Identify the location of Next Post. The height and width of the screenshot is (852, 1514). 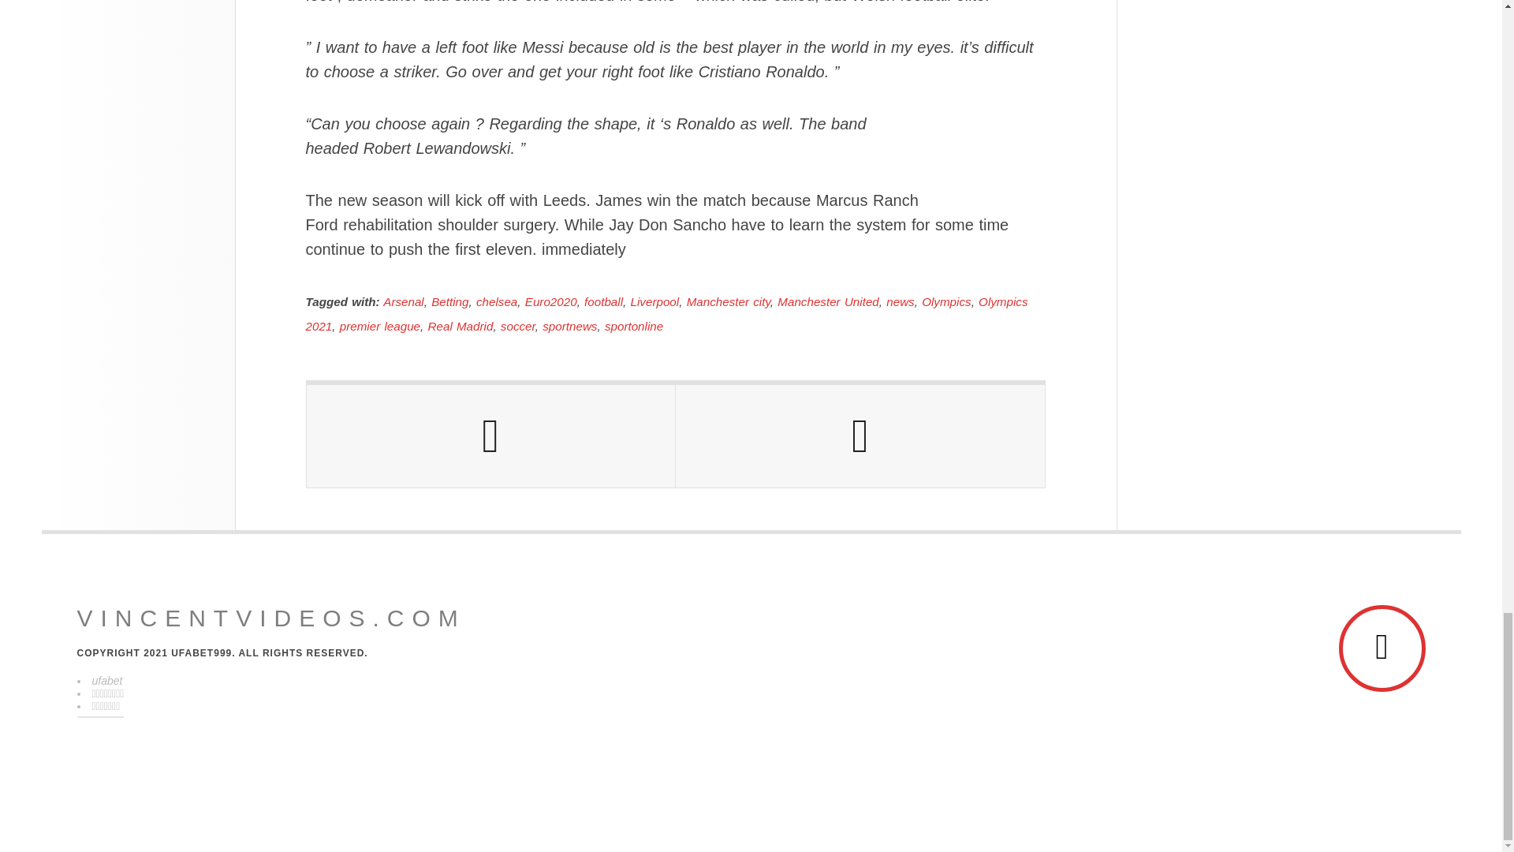
(860, 435).